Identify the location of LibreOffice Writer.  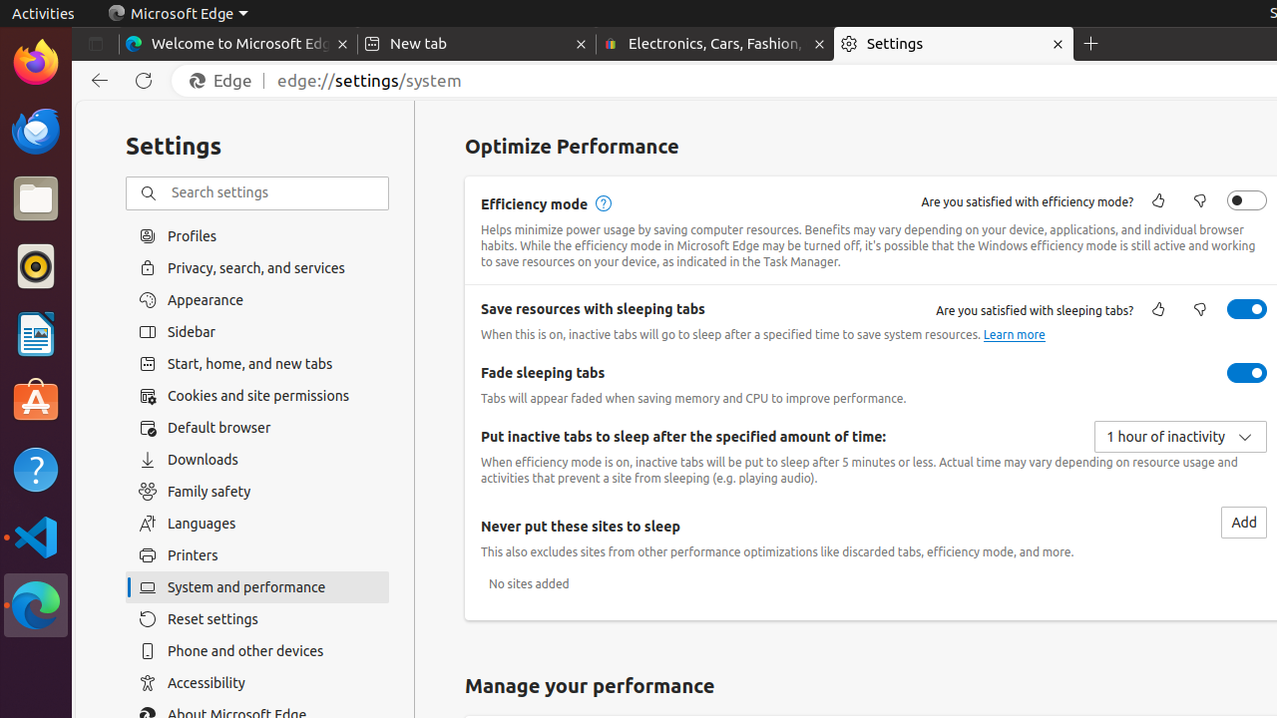
(36, 333).